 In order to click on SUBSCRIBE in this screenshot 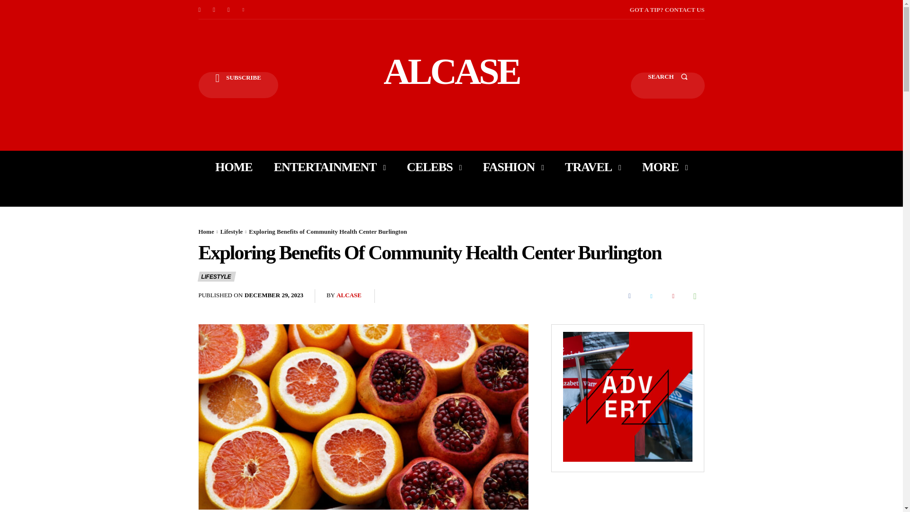, I will do `click(238, 85)`.